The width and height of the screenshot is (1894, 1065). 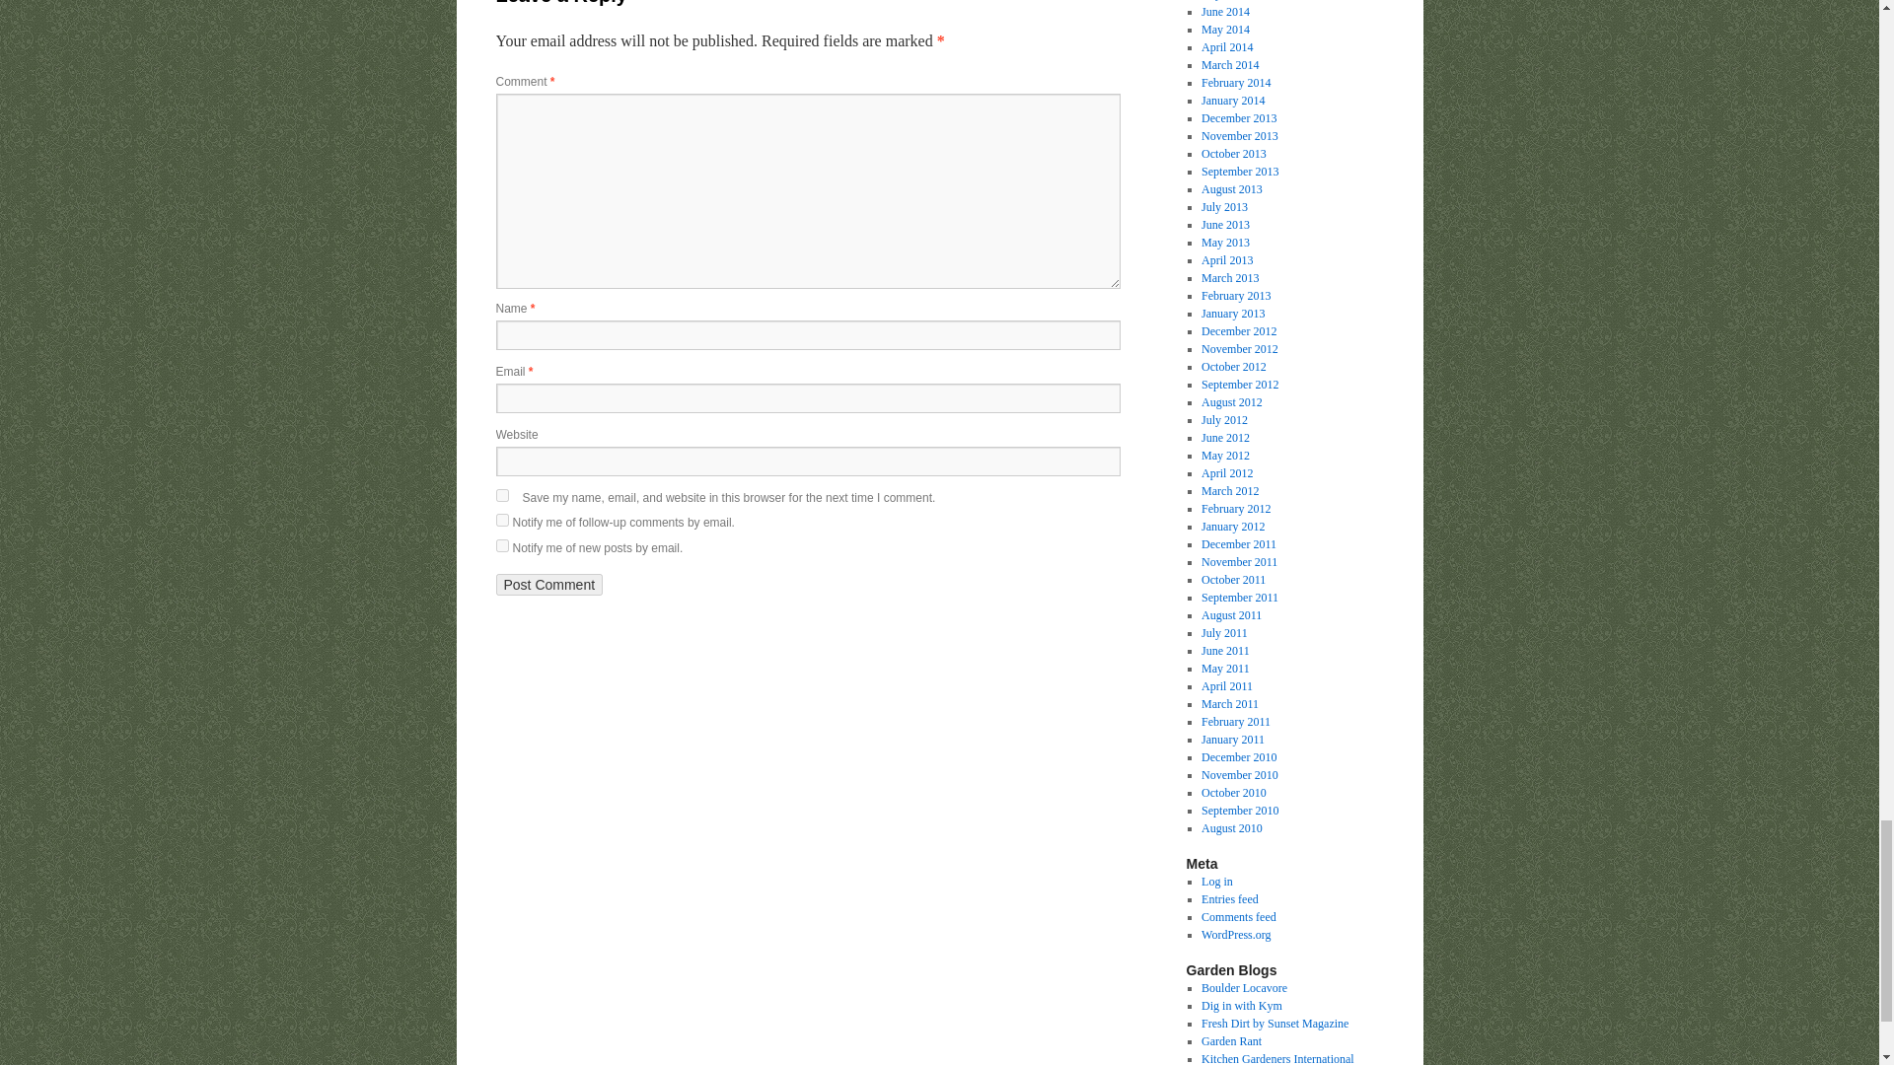 I want to click on yes, so click(x=501, y=495).